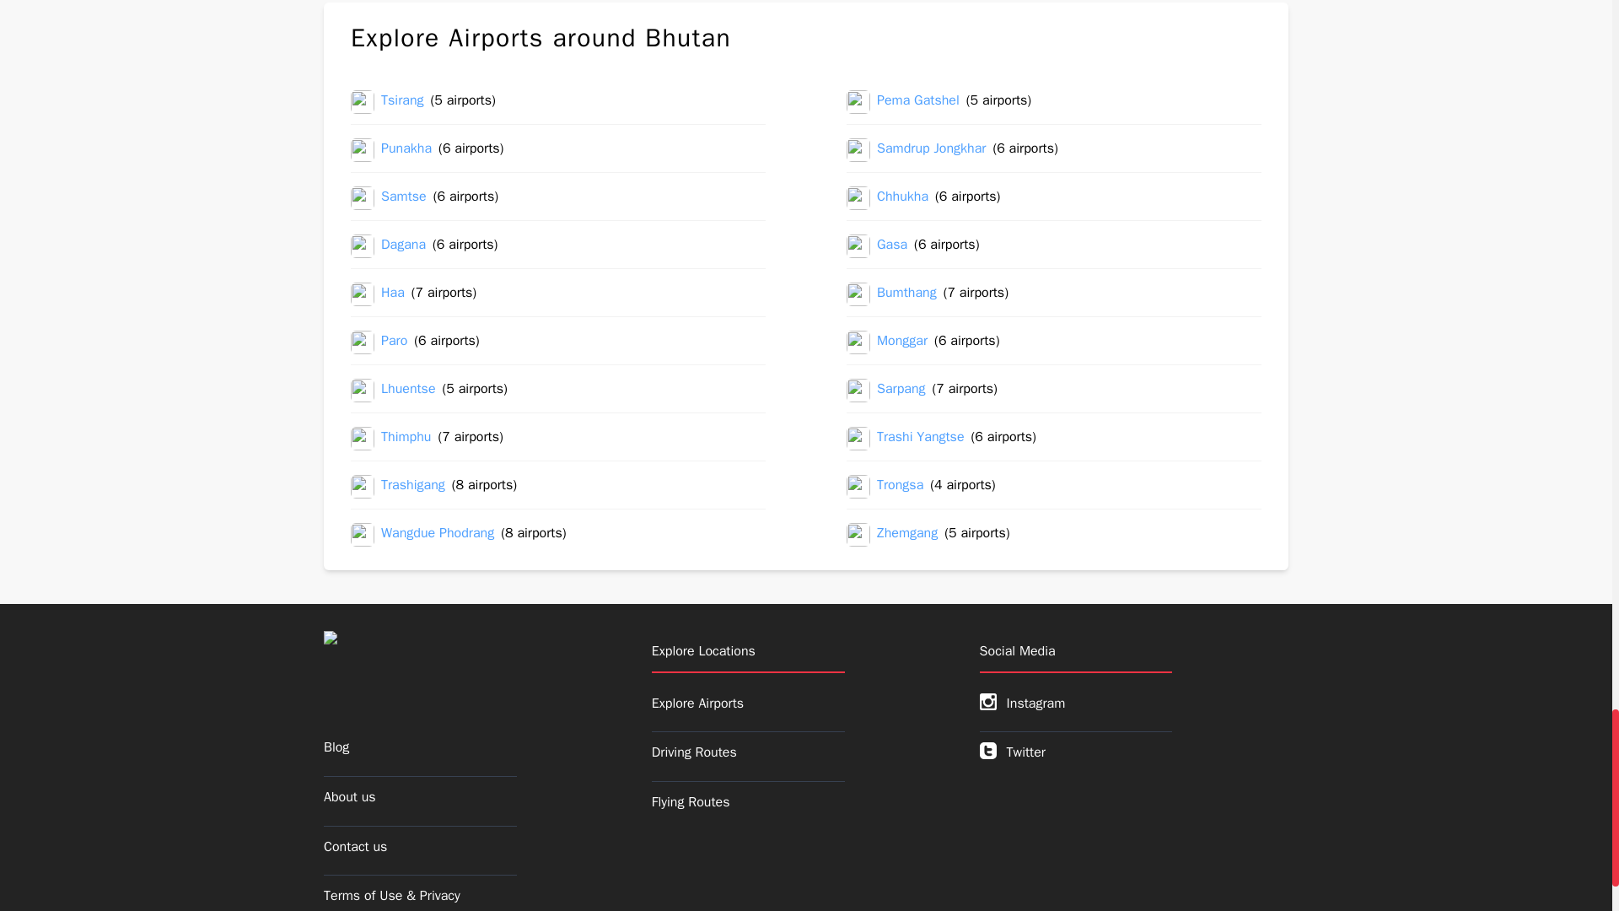 This screenshot has height=911, width=1619. Describe the element at coordinates (892, 245) in the screenshot. I see `Gasa` at that location.